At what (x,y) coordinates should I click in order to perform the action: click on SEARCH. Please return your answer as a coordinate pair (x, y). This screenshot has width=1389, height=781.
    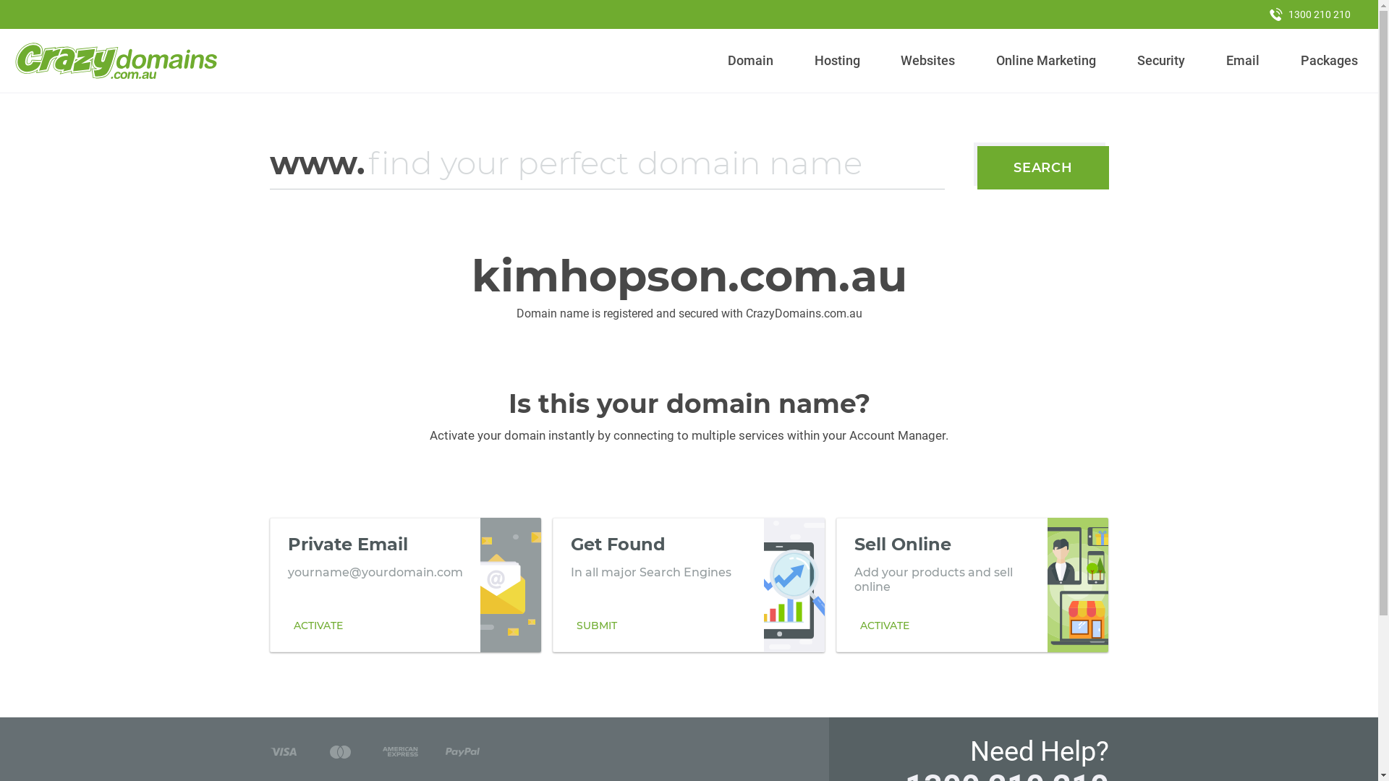
    Looking at the image, I should click on (1043, 168).